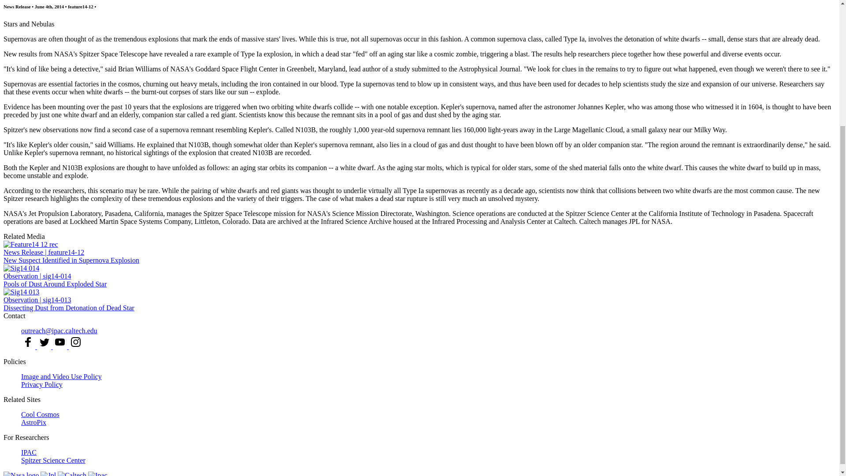 Image resolution: width=846 pixels, height=476 pixels. I want to click on Follow on Instagram, so click(76, 346).